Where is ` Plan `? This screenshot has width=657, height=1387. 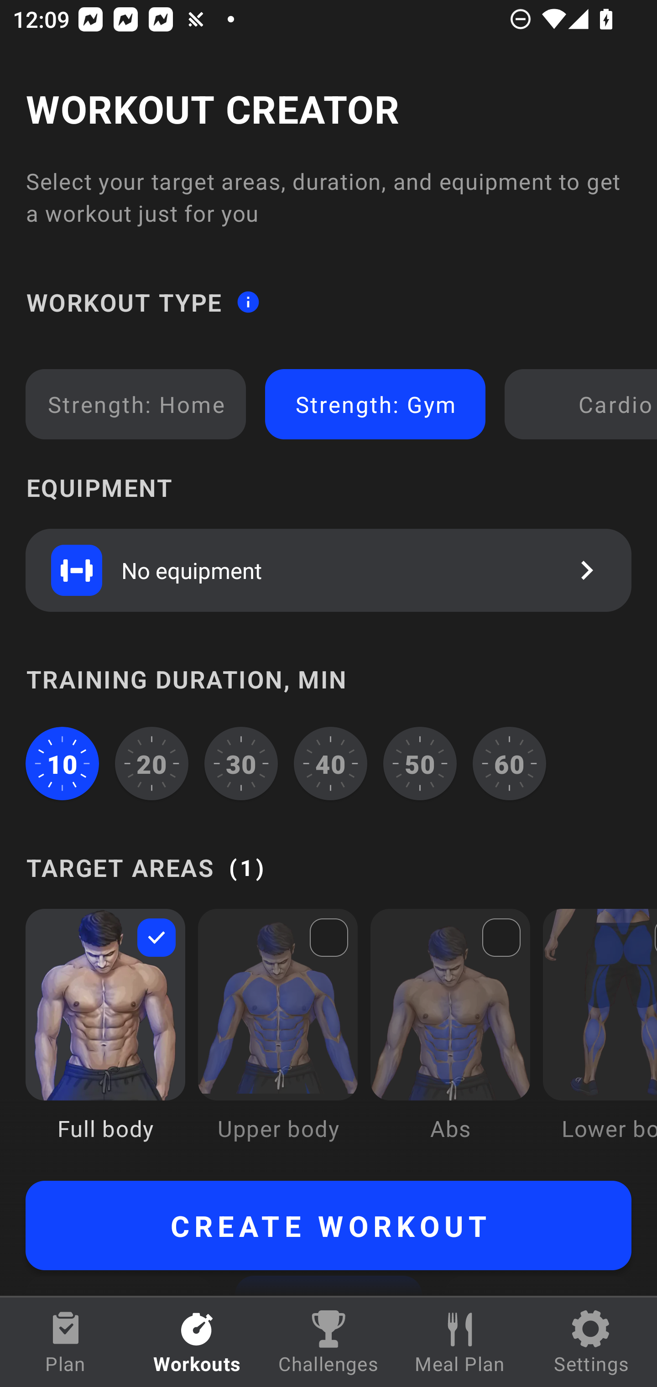
 Plan  is located at coordinates (66, 1342).